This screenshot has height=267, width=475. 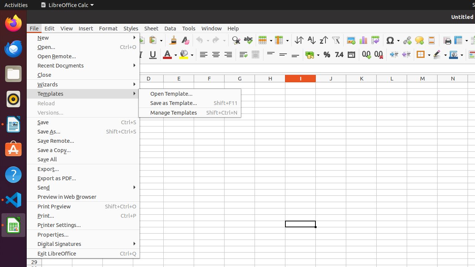 I want to click on Find & Replace, so click(x=236, y=40).